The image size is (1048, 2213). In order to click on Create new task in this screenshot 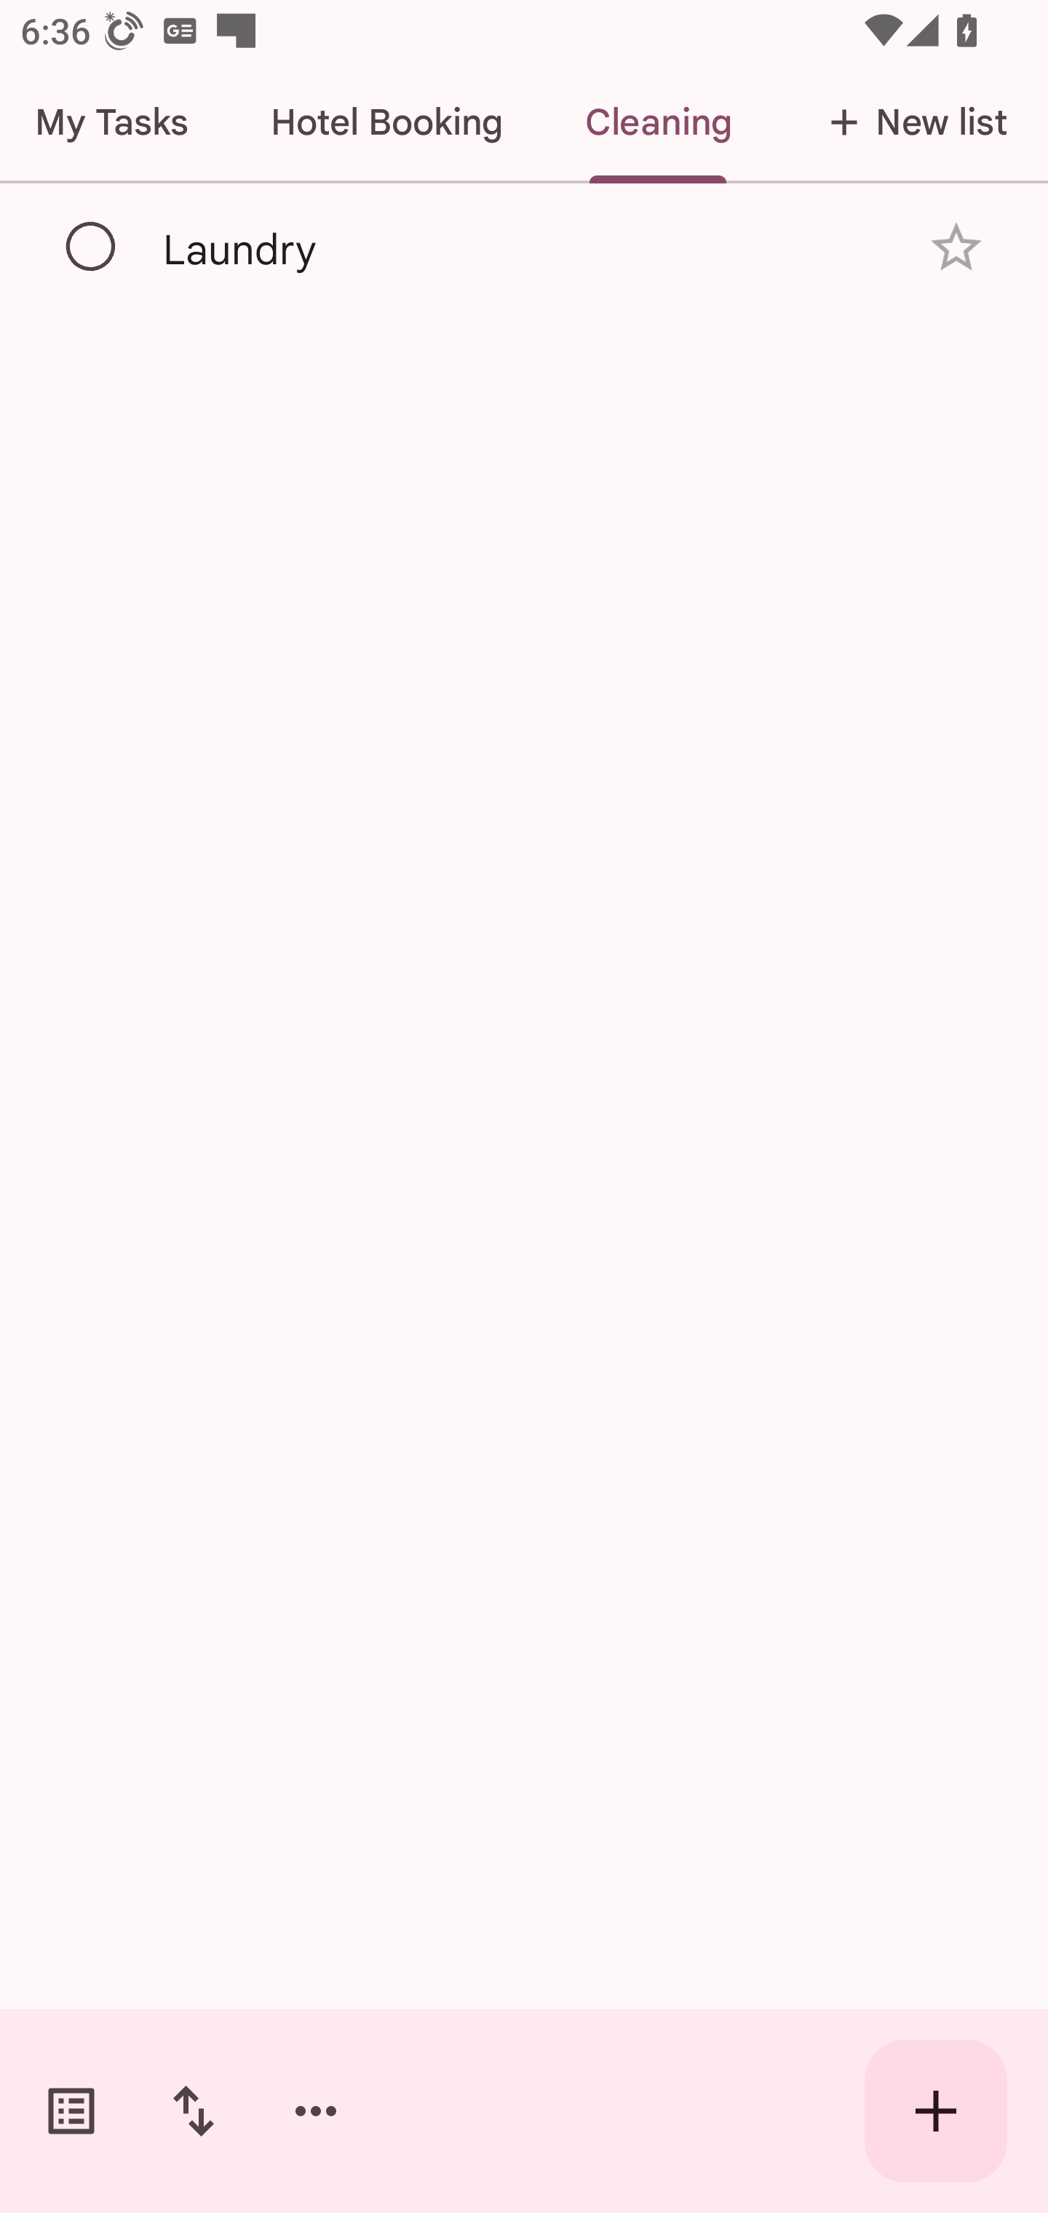, I will do `click(936, 2111)`.